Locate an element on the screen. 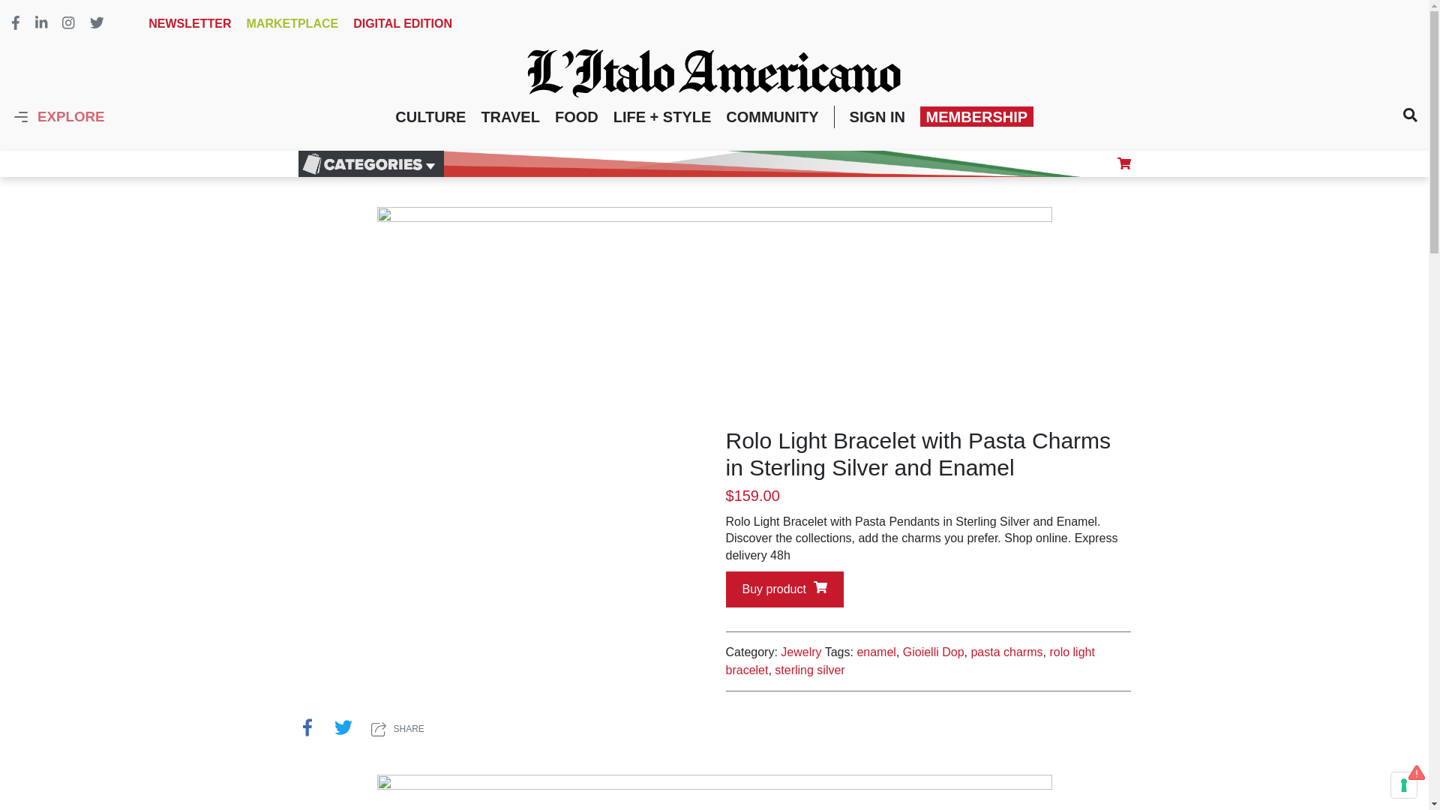 This screenshot has height=810, width=1440. DIGITAL EDITION is located at coordinates (402, 22).